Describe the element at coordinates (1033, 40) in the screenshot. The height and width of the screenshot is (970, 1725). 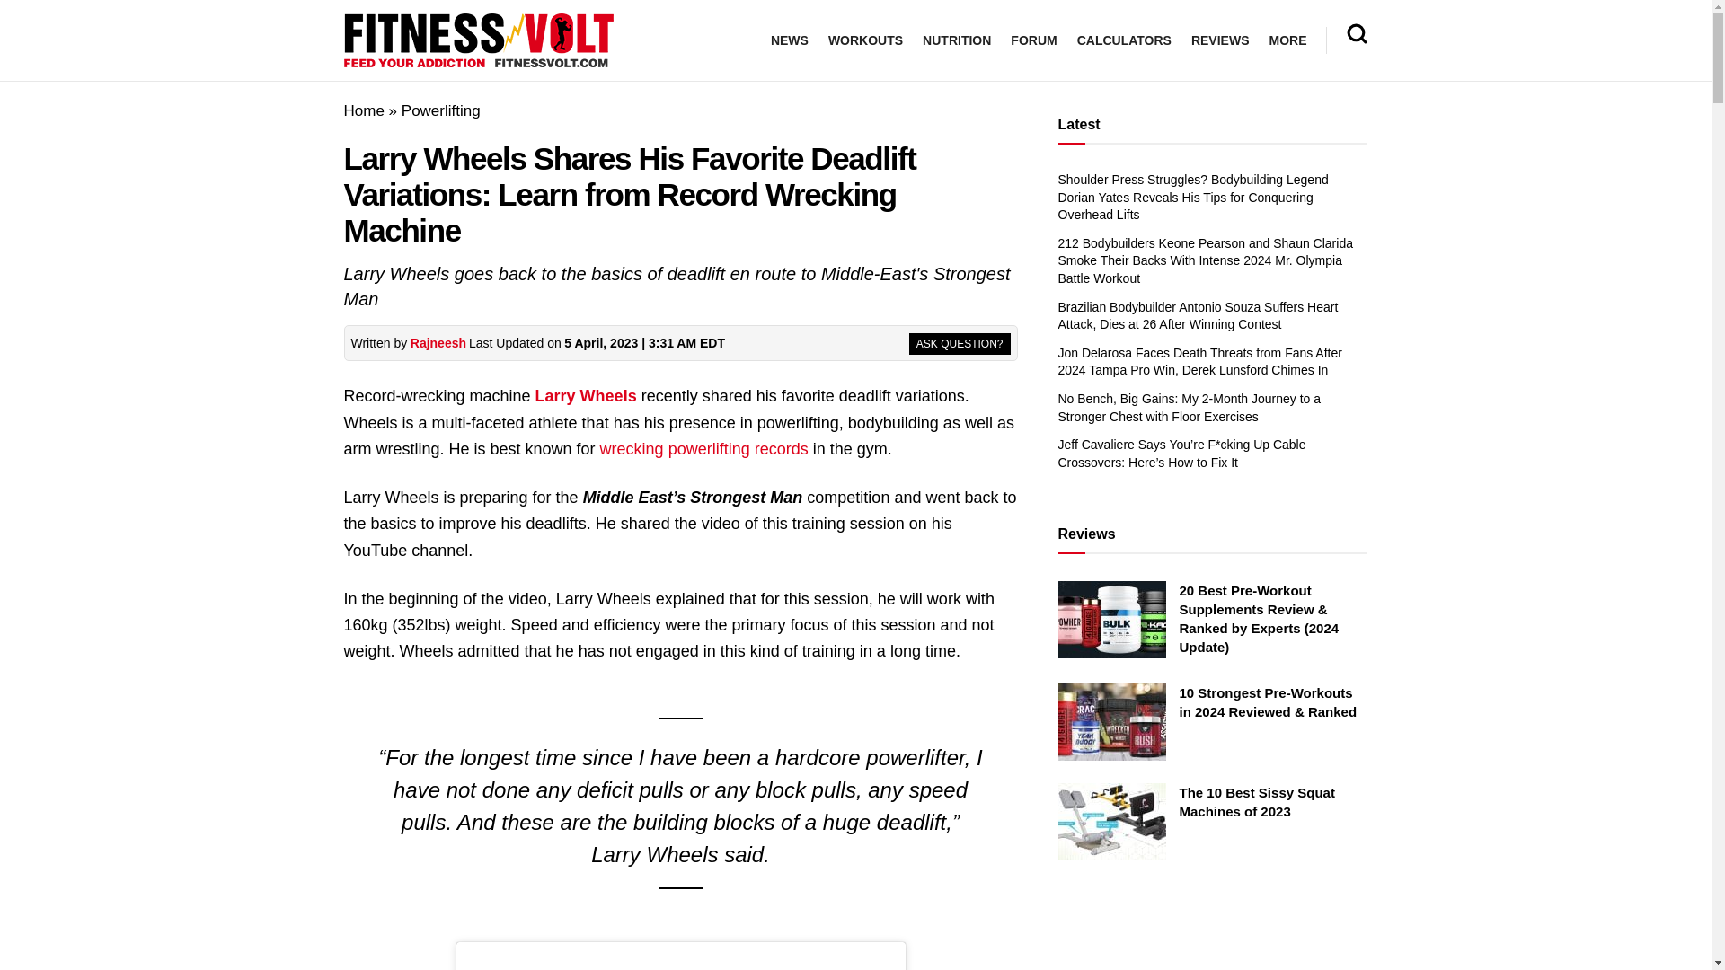
I see `FORUM` at that location.